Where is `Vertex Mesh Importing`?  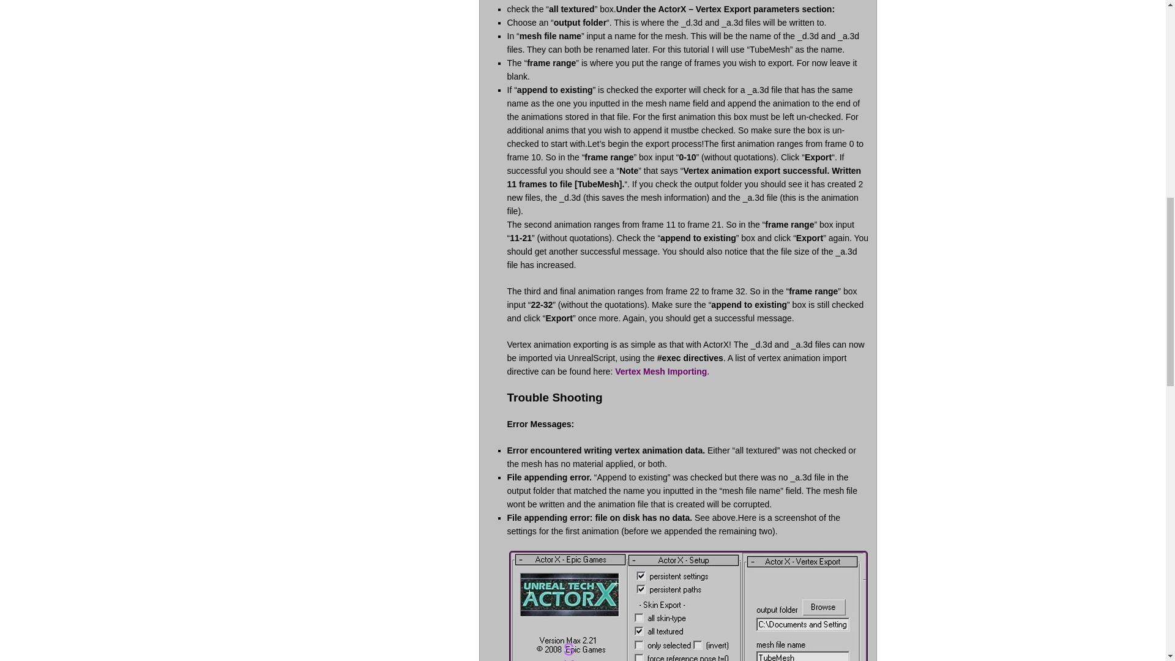
Vertex Mesh Importing is located at coordinates (661, 371).